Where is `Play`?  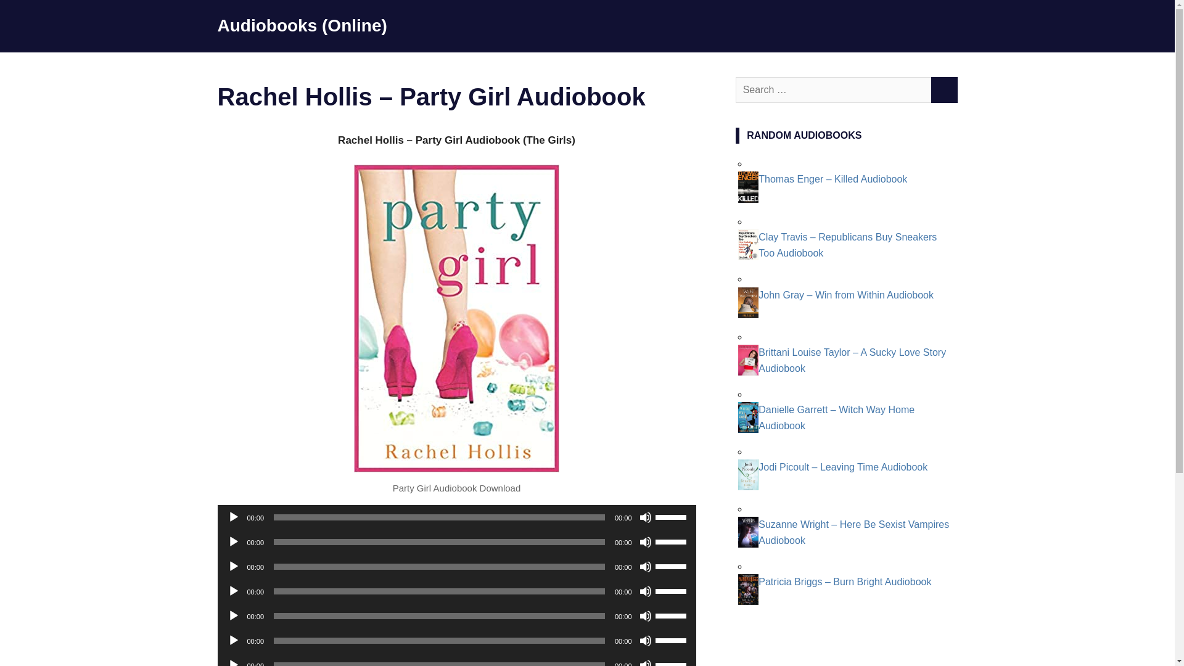
Play is located at coordinates (233, 591).